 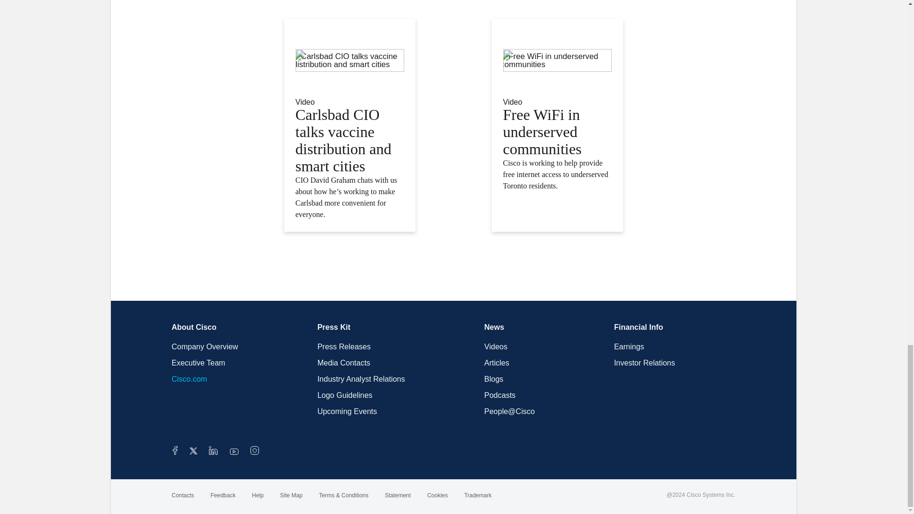 I want to click on instagram, so click(x=254, y=452).